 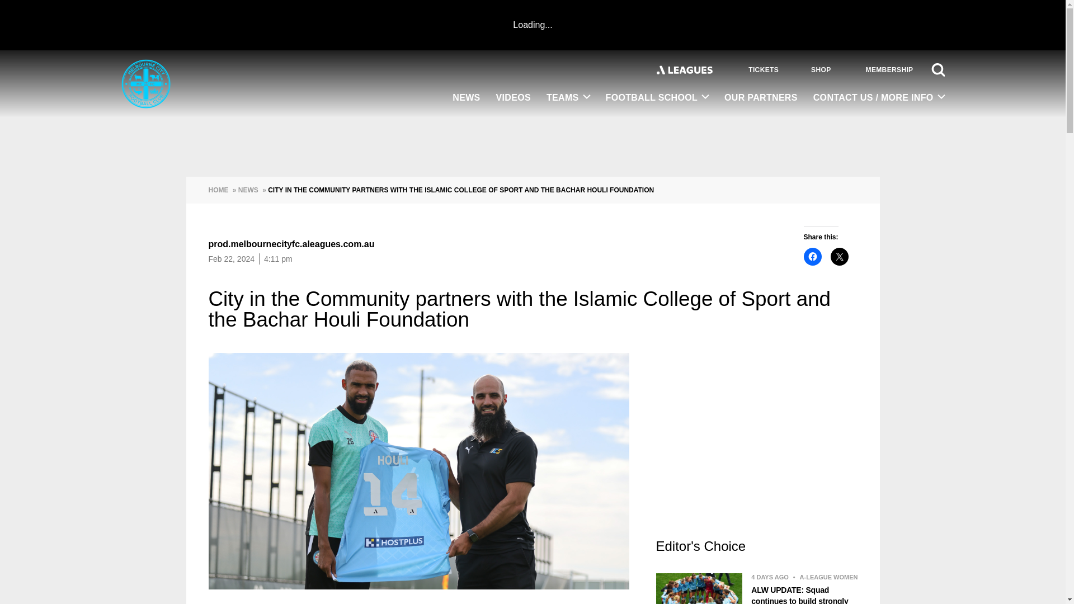 What do you see at coordinates (465, 98) in the screenshot?
I see `NEWS` at bounding box center [465, 98].